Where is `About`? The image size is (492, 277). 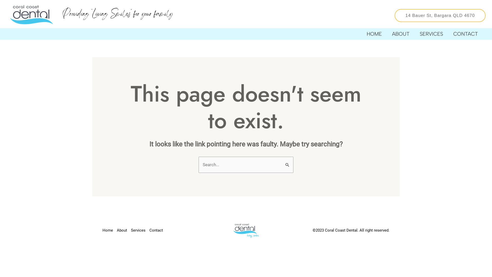
About is located at coordinates (124, 230).